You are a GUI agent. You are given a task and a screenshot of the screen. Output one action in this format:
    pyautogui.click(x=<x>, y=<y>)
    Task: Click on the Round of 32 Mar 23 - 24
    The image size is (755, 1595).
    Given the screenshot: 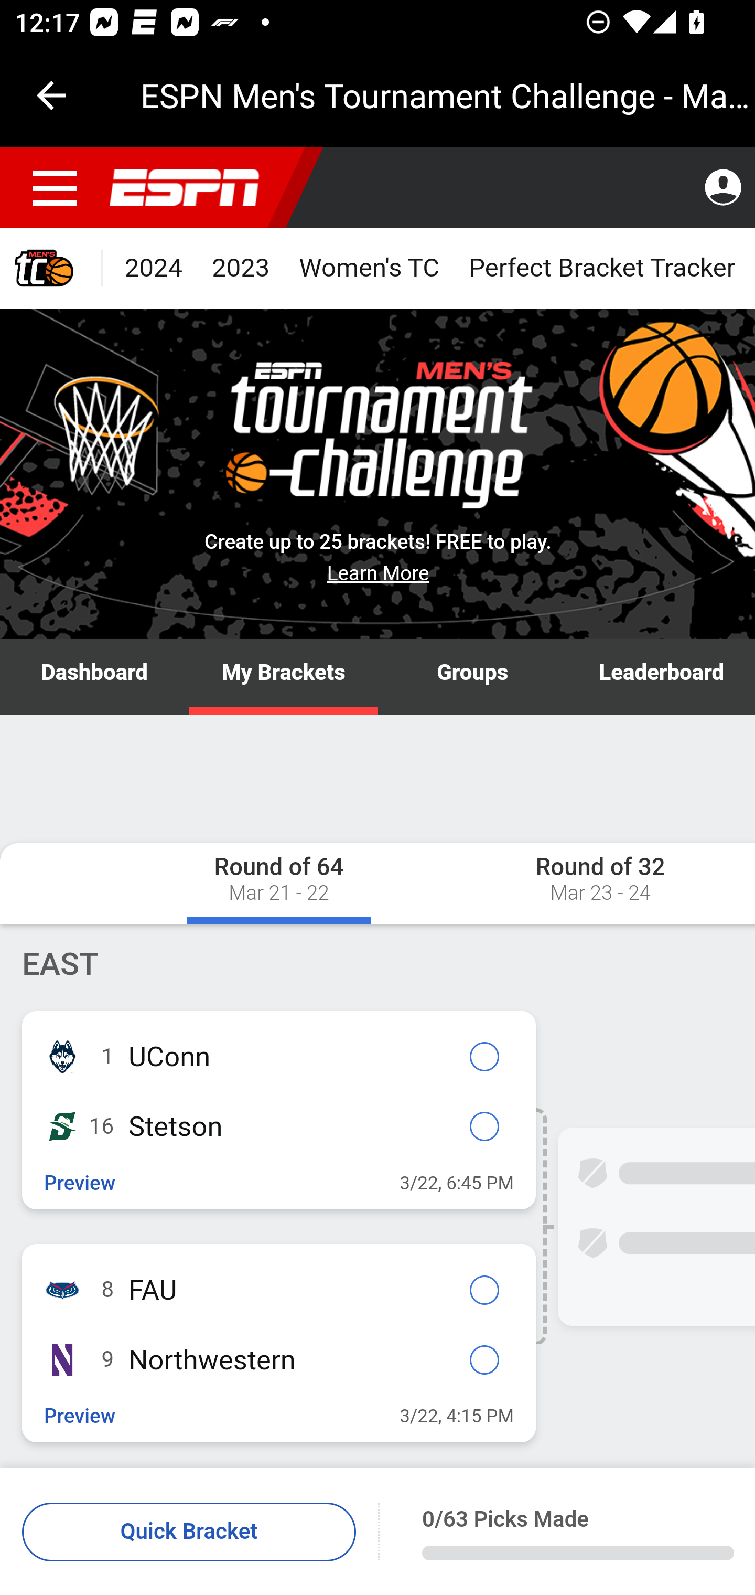 What is the action you would take?
    pyautogui.click(x=548, y=882)
    